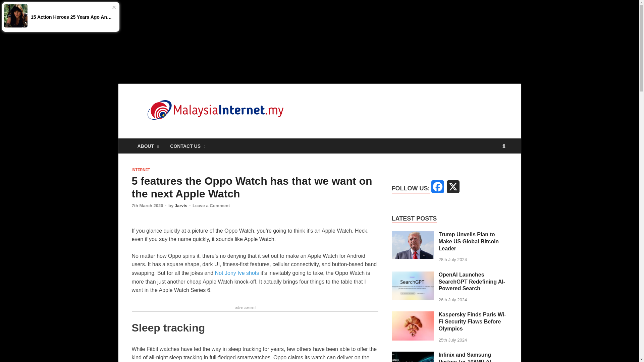 The image size is (644, 362). I want to click on Jarvis, so click(181, 205).